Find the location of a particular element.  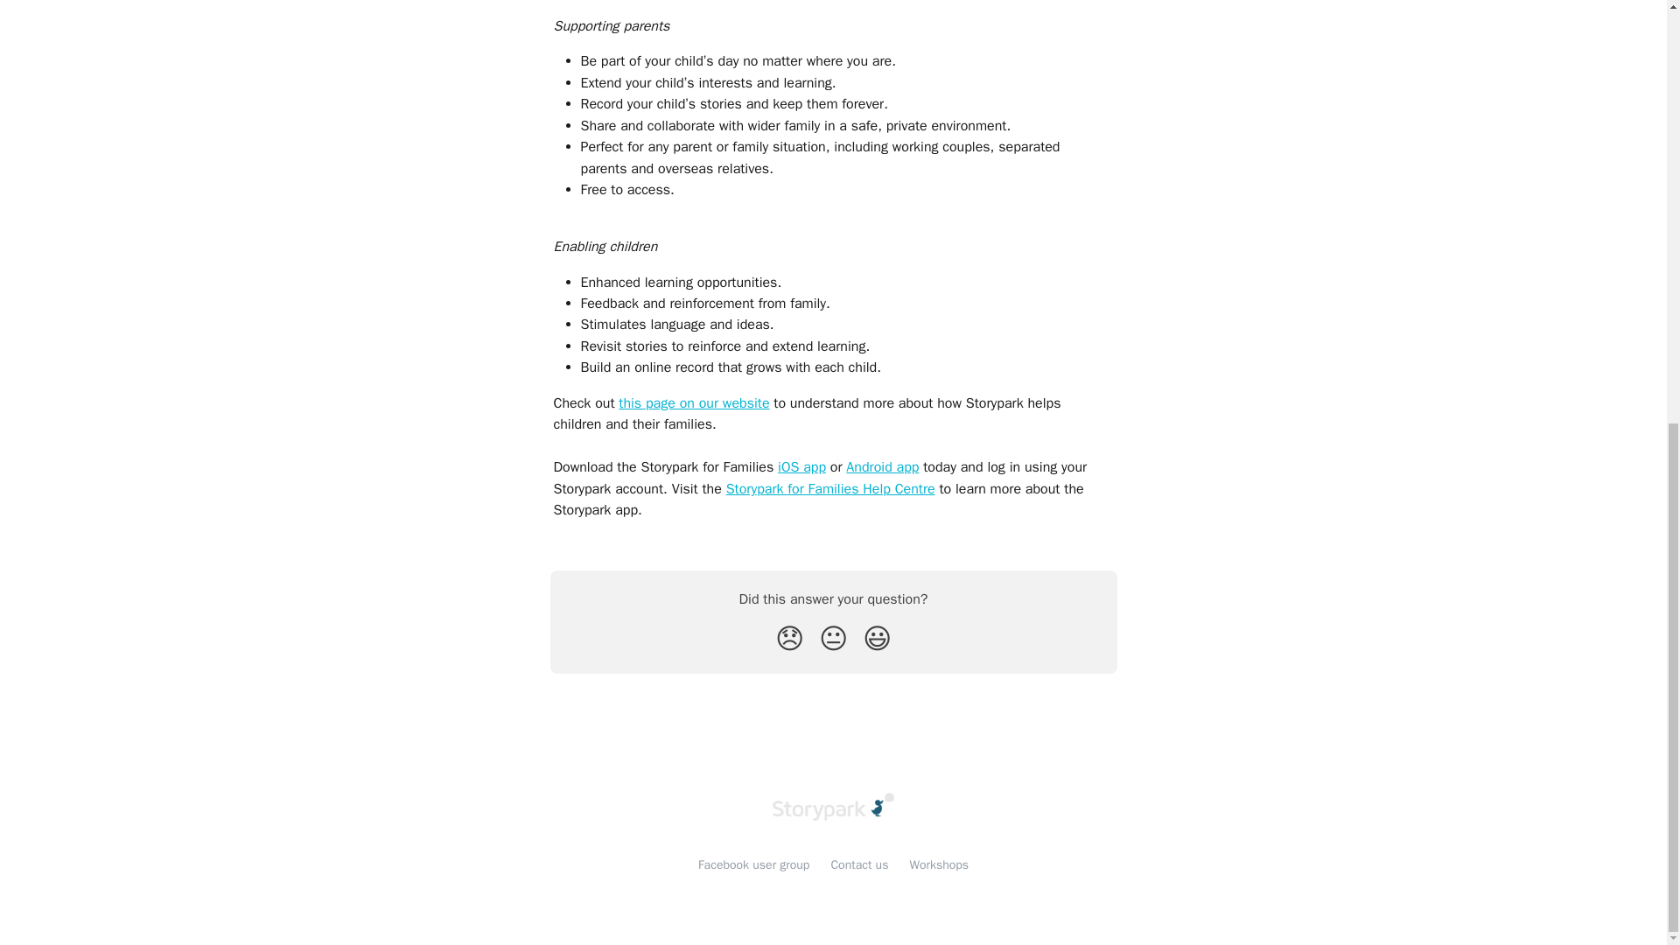

this page on our website is located at coordinates (693, 402).